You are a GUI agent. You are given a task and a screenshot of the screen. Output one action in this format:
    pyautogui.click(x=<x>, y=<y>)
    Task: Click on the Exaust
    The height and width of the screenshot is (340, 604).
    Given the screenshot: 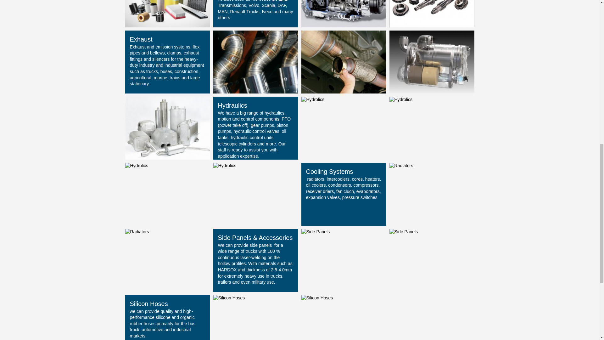 What is the action you would take?
    pyautogui.click(x=167, y=128)
    